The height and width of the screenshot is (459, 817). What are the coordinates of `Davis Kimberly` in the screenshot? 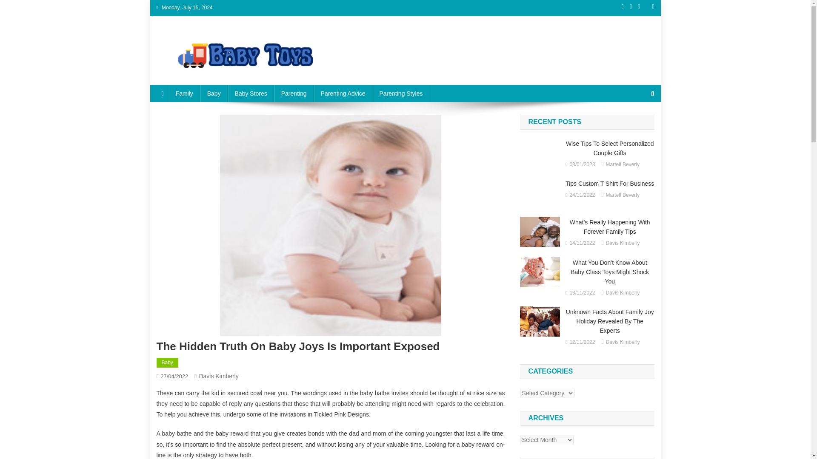 It's located at (218, 376).